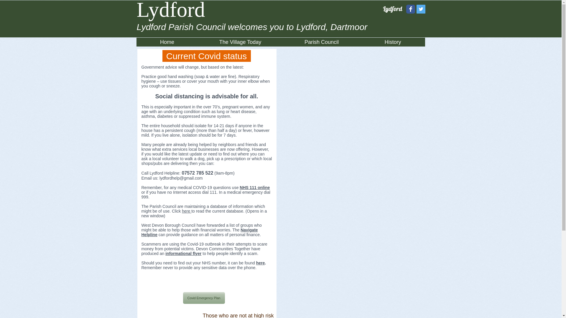 Image resolution: width=566 pixels, height=318 pixels. What do you see at coordinates (206, 56) in the screenshot?
I see `Current Covid status` at bounding box center [206, 56].